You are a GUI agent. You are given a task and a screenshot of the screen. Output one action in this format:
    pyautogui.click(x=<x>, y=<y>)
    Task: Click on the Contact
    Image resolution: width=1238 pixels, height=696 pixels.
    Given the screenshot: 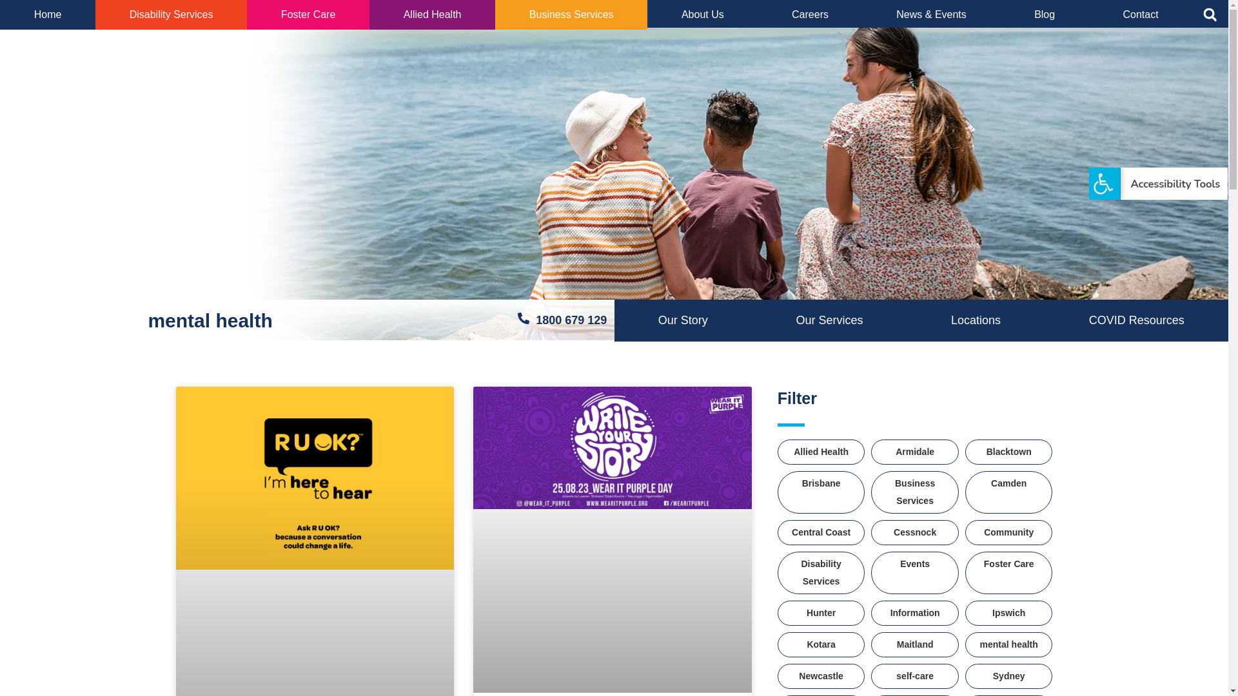 What is the action you would take?
    pyautogui.click(x=1141, y=15)
    